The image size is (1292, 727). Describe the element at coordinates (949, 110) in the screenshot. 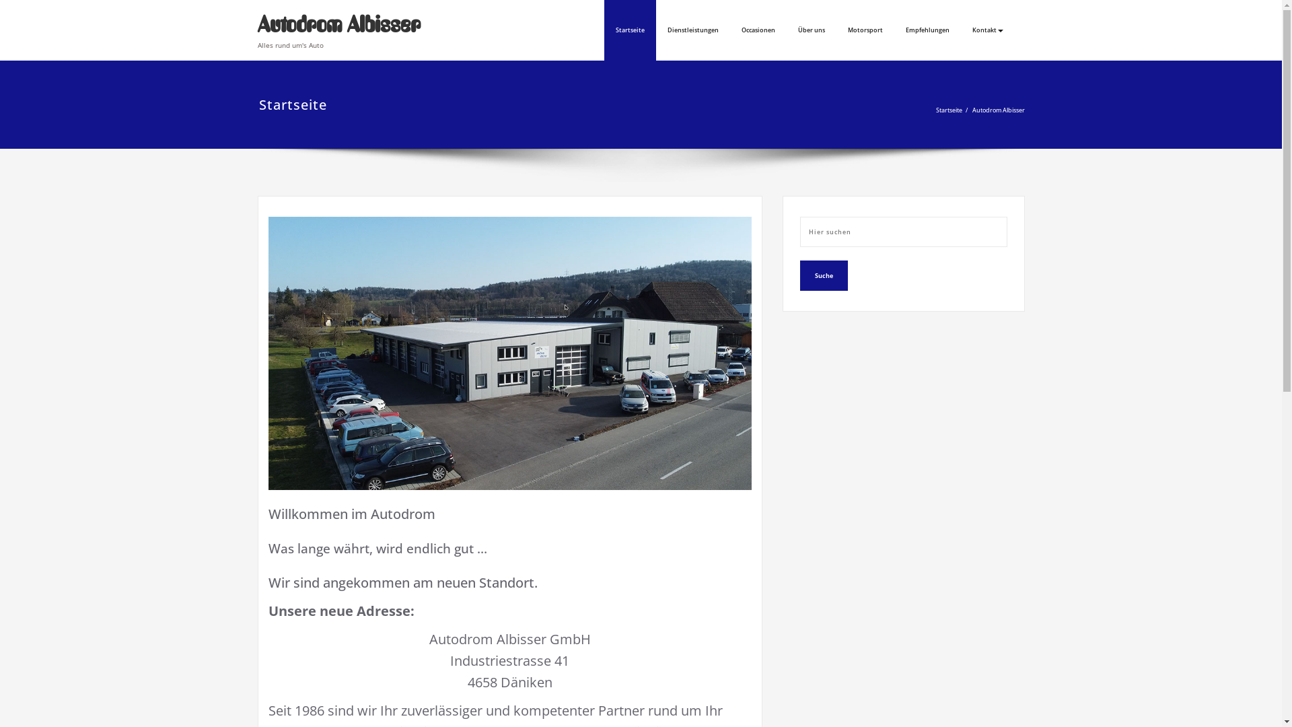

I see `Startseite` at that location.